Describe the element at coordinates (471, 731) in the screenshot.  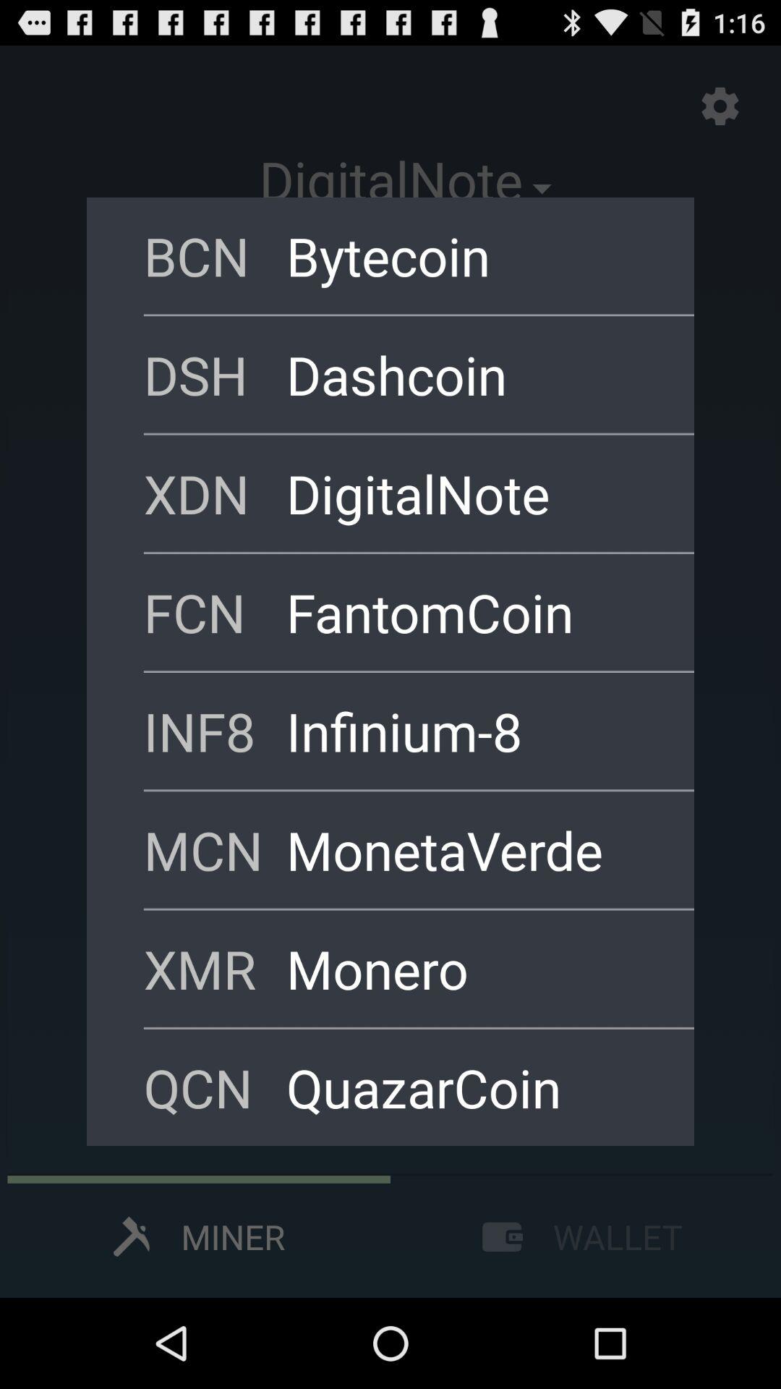
I see `turn off the item above mcn icon` at that location.